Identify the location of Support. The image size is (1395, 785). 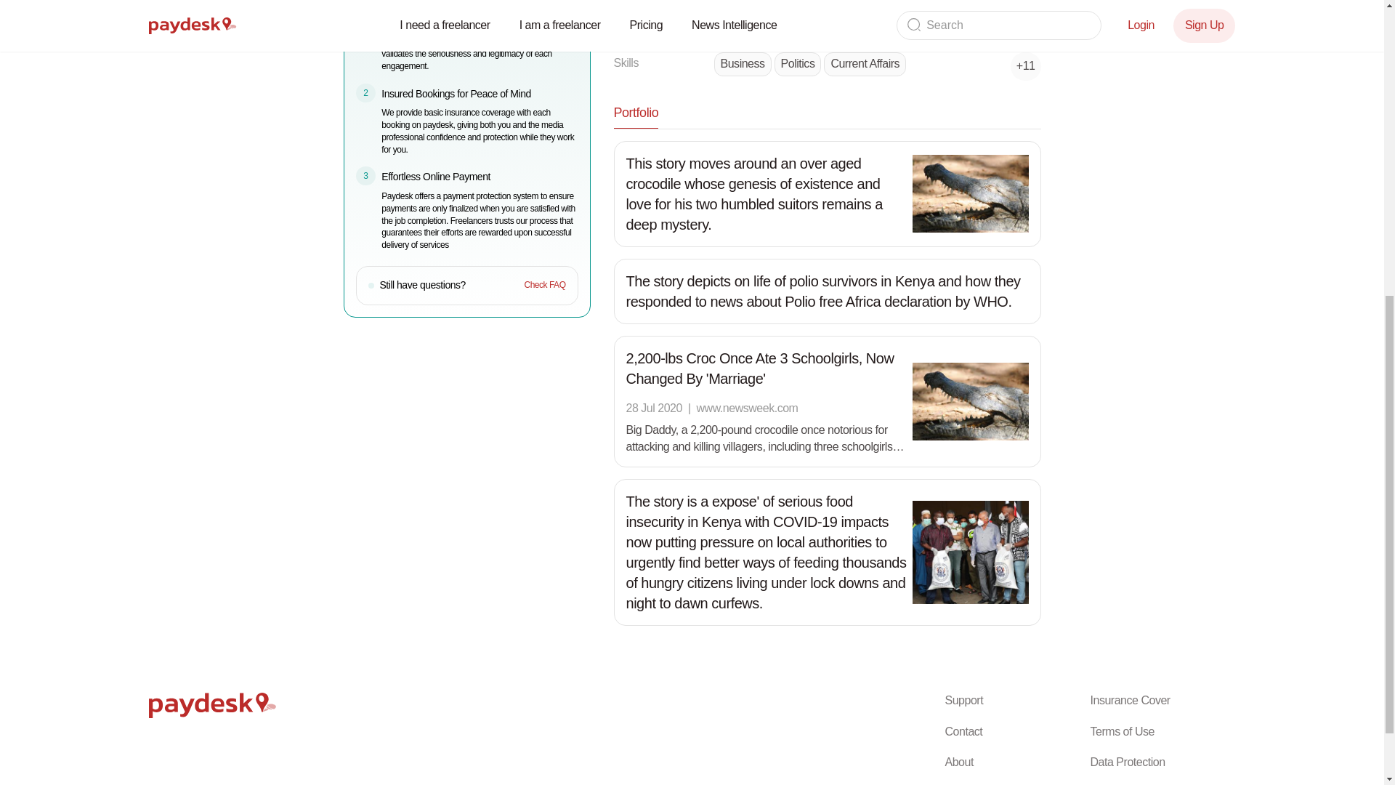
(1016, 701).